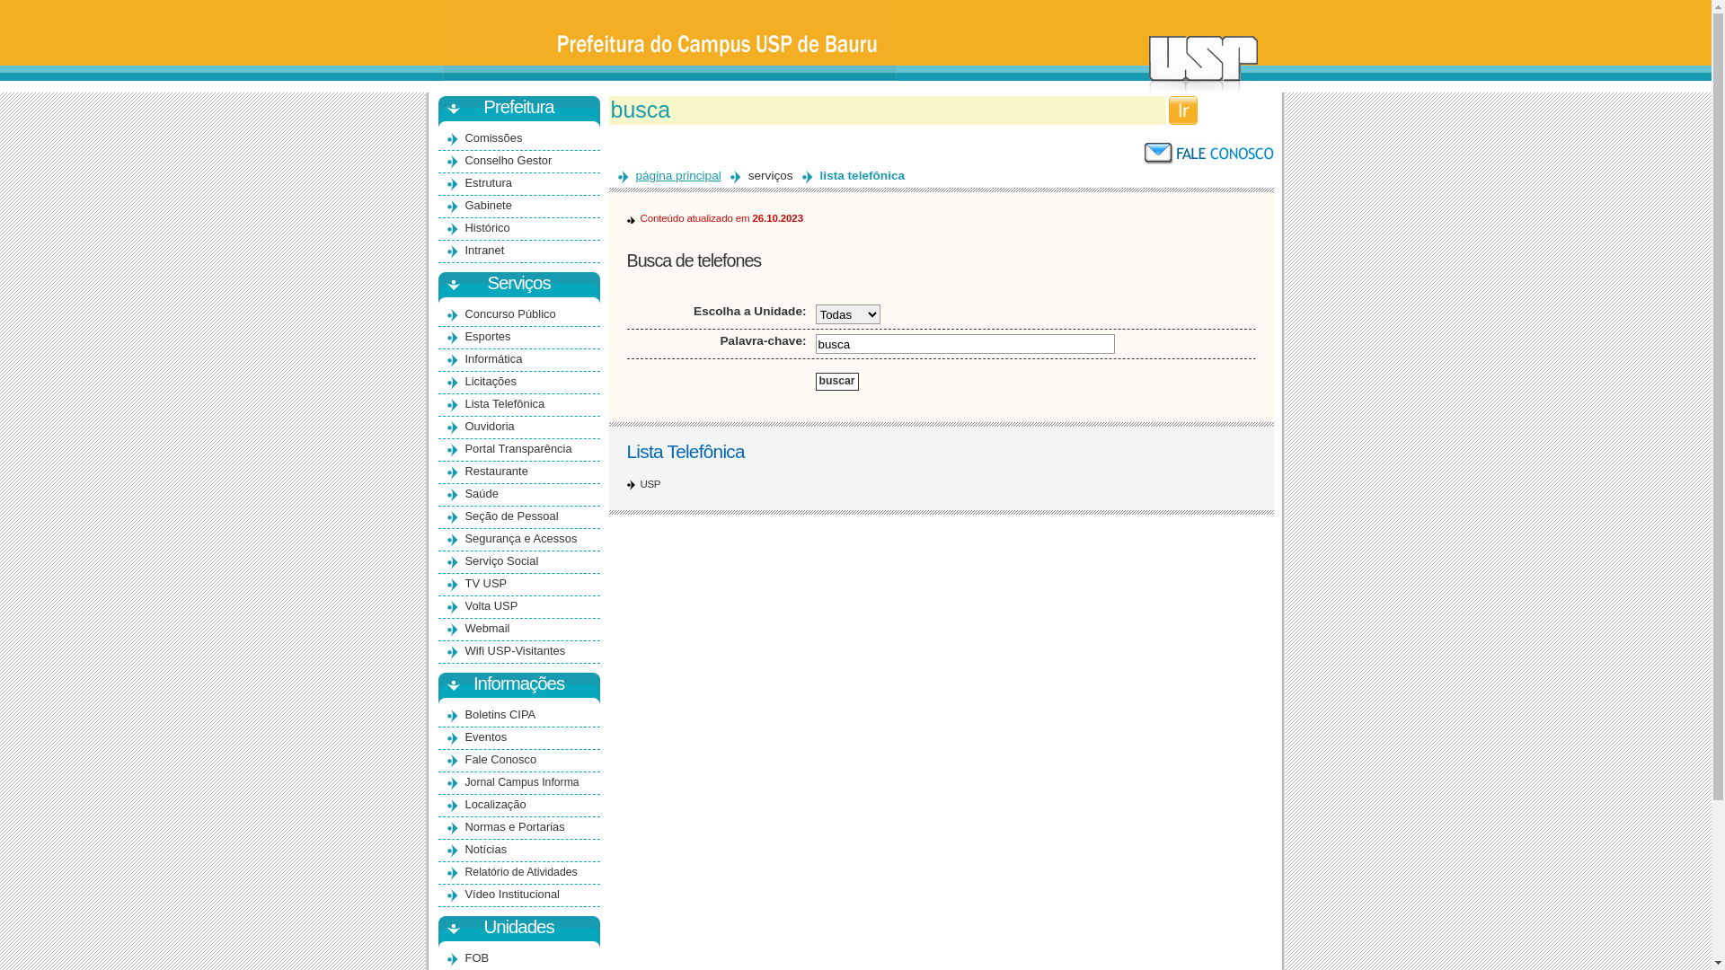  I want to click on TV USP, so click(487, 584).